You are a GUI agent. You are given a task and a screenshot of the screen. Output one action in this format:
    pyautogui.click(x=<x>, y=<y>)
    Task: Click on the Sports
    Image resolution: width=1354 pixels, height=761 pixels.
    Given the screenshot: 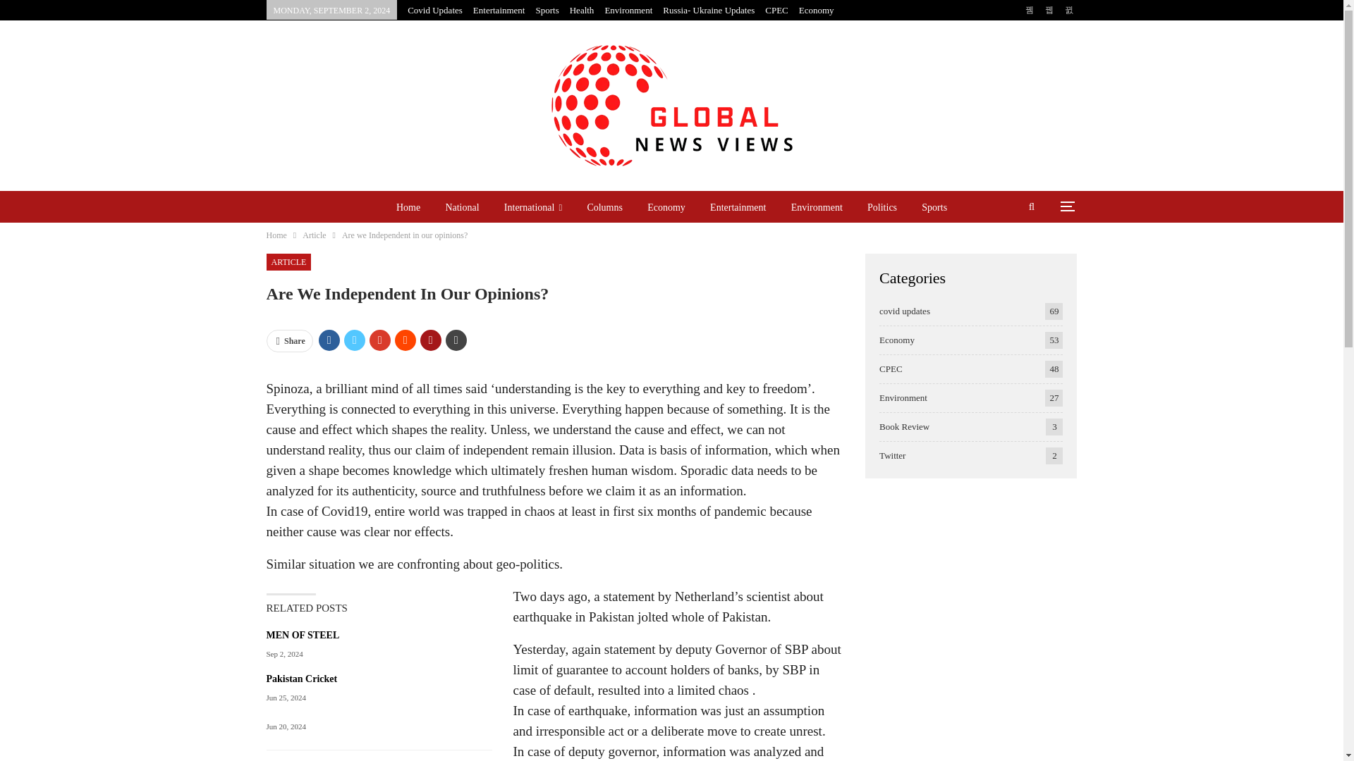 What is the action you would take?
    pyautogui.click(x=546, y=10)
    